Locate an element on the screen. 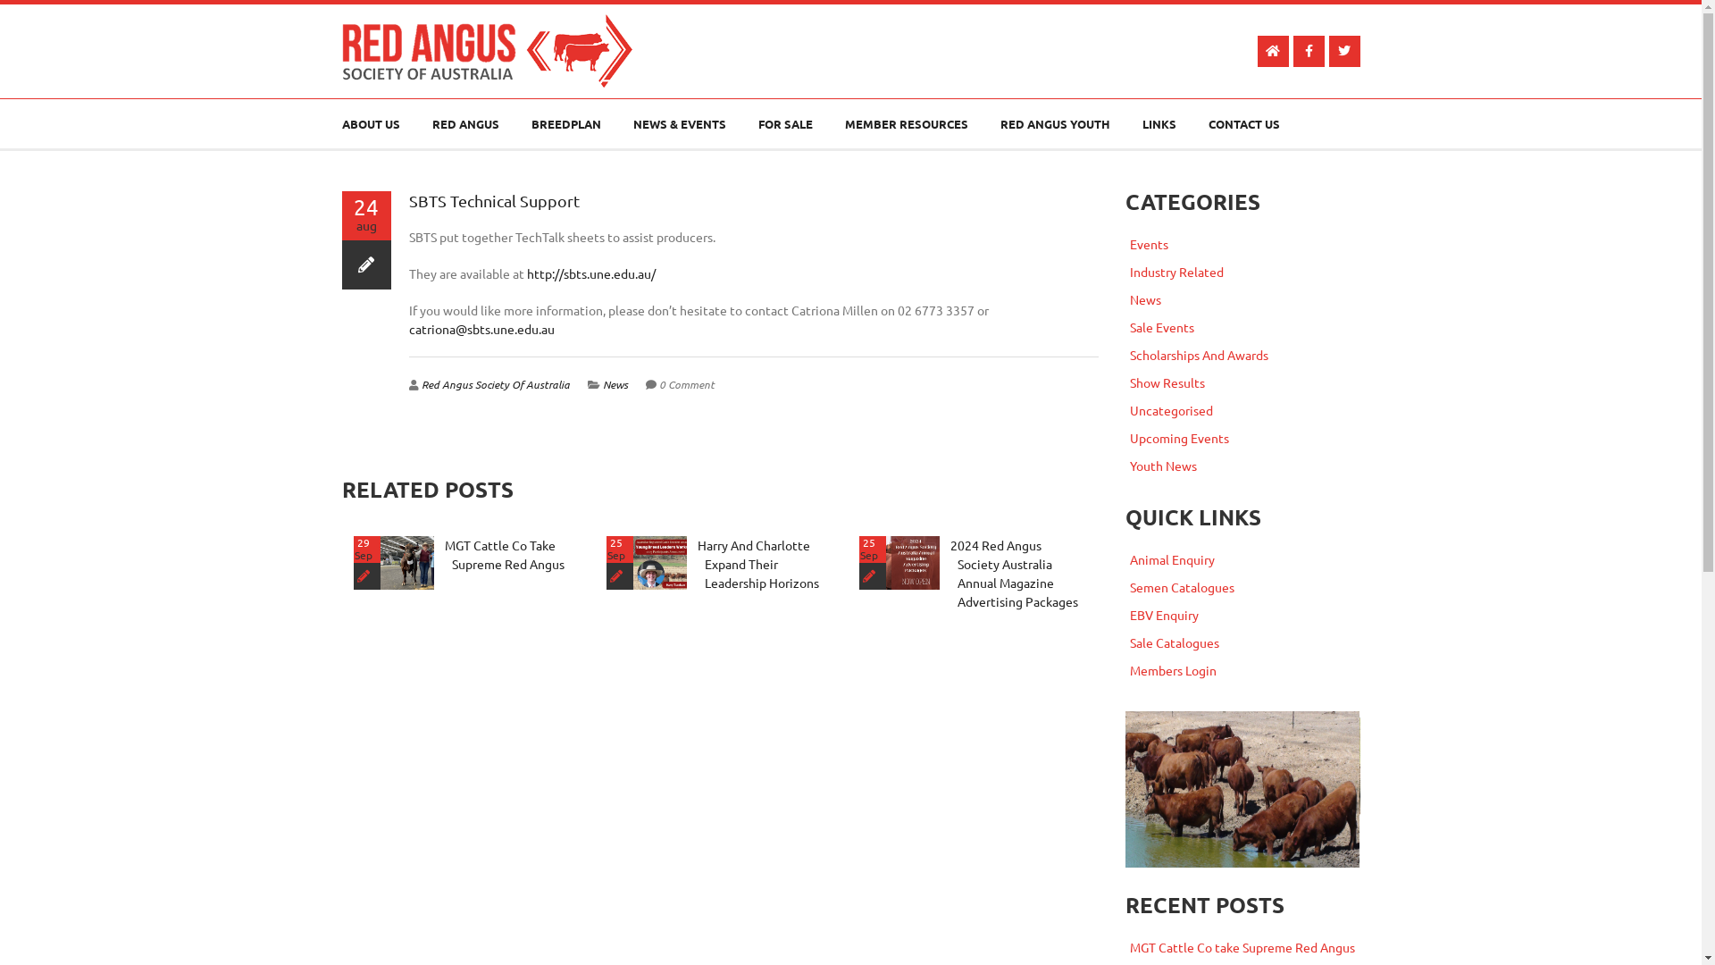 The image size is (1715, 965). CONTACT US is located at coordinates (1243, 125).